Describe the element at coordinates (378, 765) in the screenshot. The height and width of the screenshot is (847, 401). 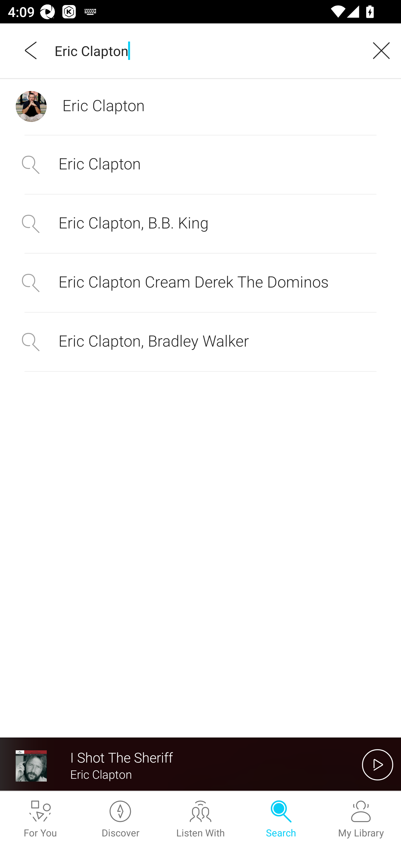
I see `開始播放` at that location.